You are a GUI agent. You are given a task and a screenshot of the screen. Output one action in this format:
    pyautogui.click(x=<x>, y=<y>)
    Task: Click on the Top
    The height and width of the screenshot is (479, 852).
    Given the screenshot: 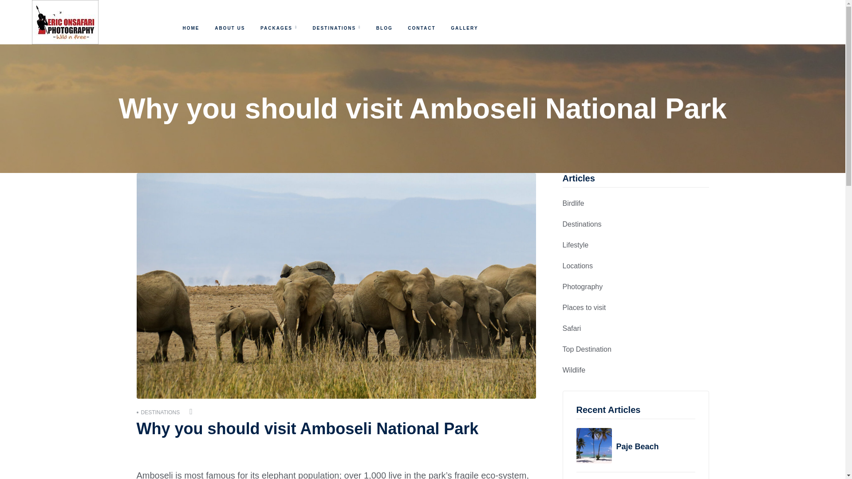 What is the action you would take?
    pyautogui.click(x=831, y=462)
    